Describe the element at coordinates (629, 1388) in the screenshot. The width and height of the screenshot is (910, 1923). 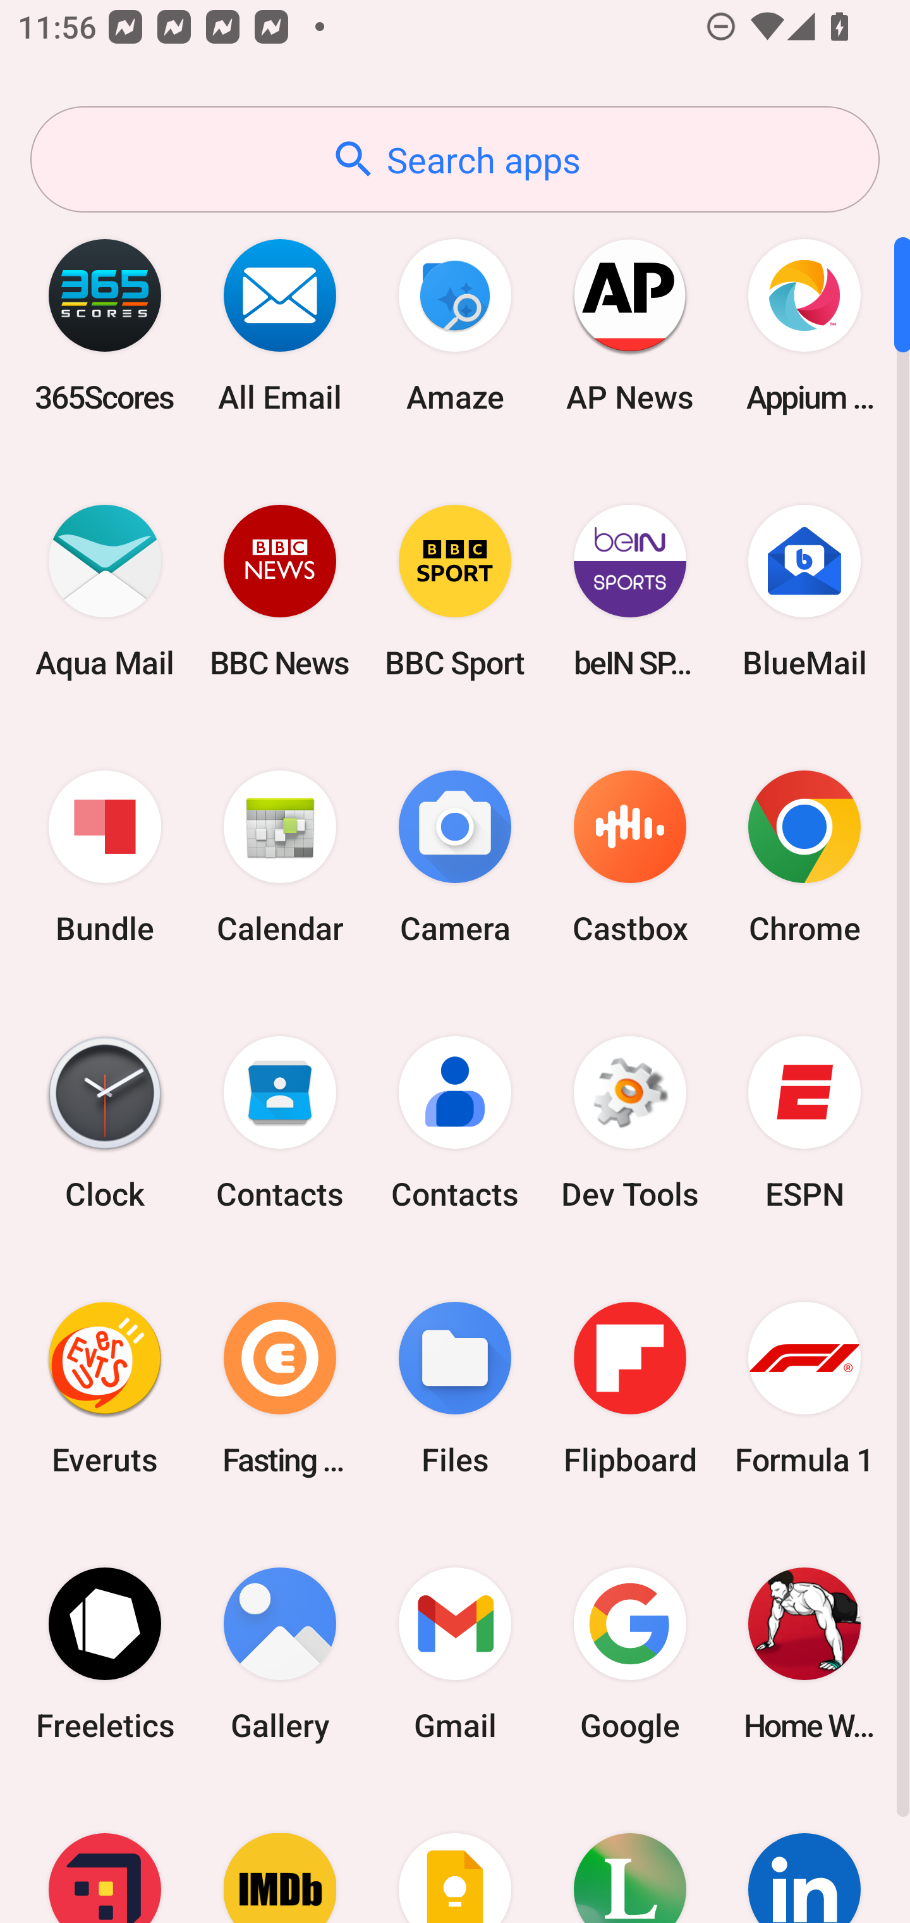
I see `Flipboard` at that location.